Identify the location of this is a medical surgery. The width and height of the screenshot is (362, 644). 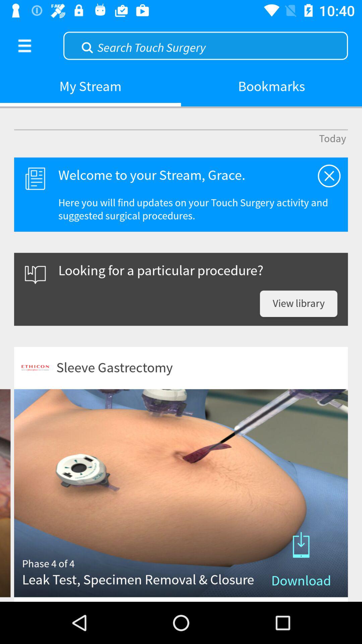
(329, 176).